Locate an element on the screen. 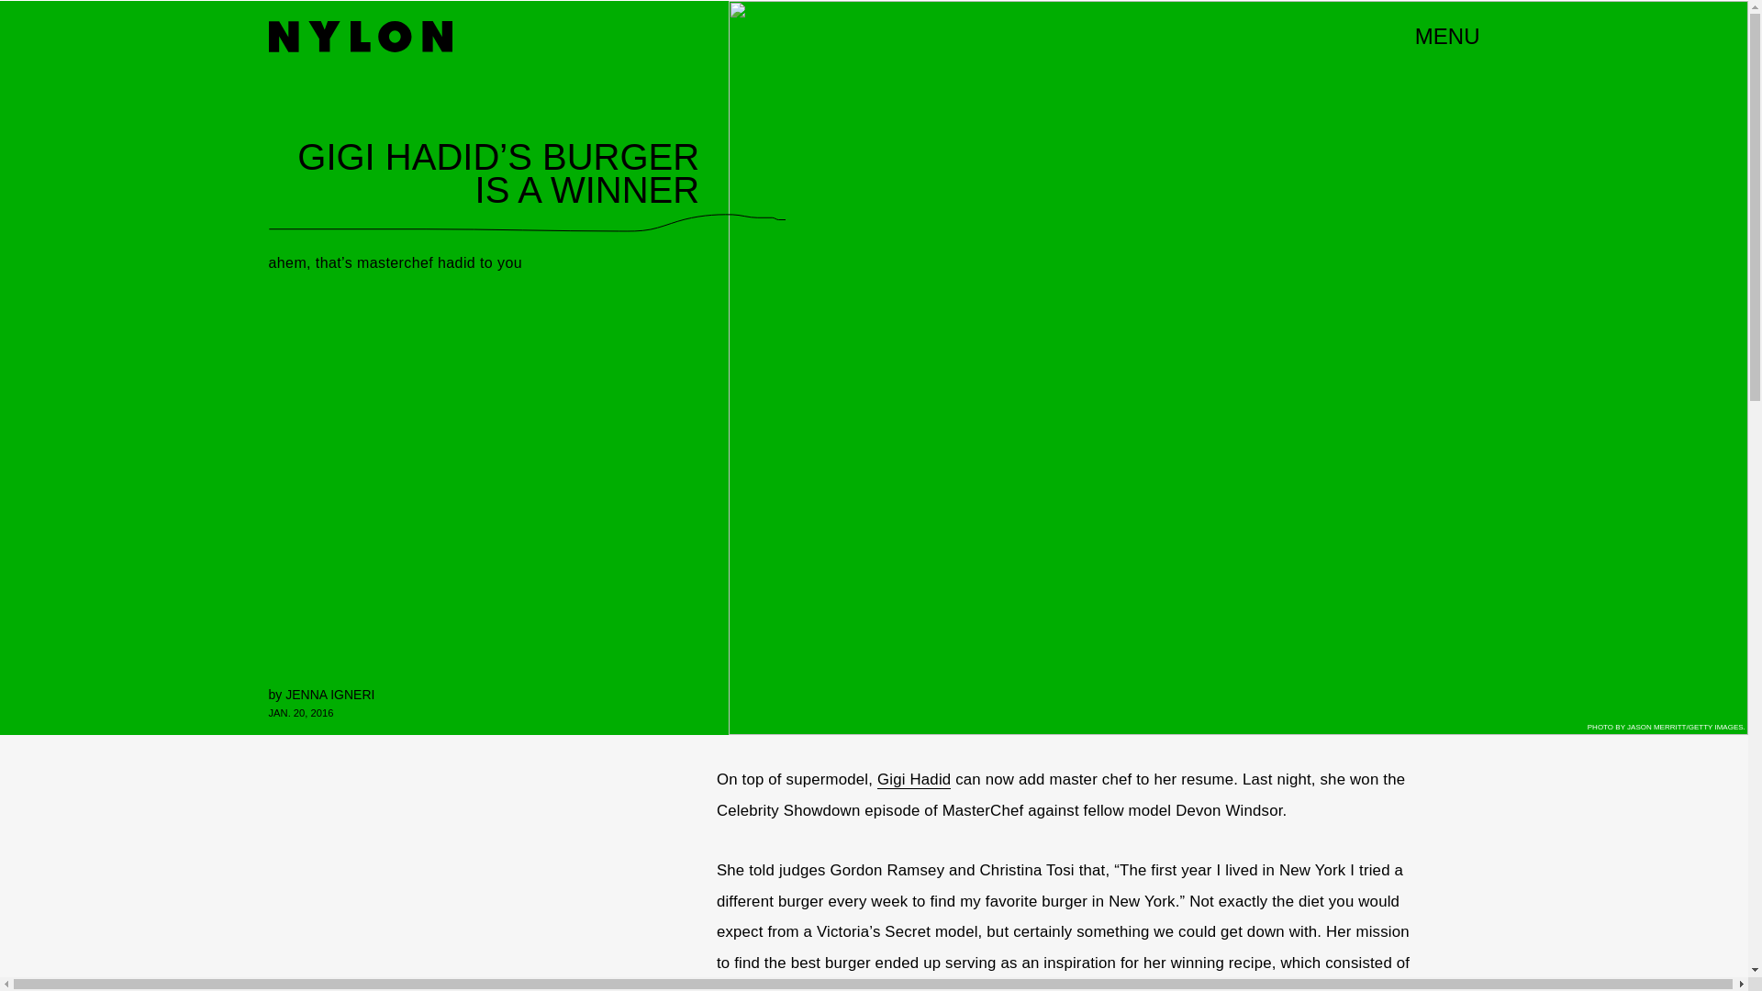 Image resolution: width=1762 pixels, height=991 pixels. Gigi Hadid is located at coordinates (914, 780).